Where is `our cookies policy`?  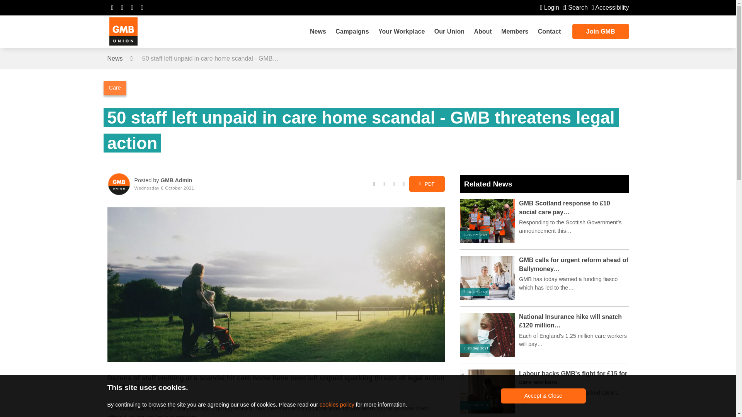
our cookies policy is located at coordinates (337, 405).